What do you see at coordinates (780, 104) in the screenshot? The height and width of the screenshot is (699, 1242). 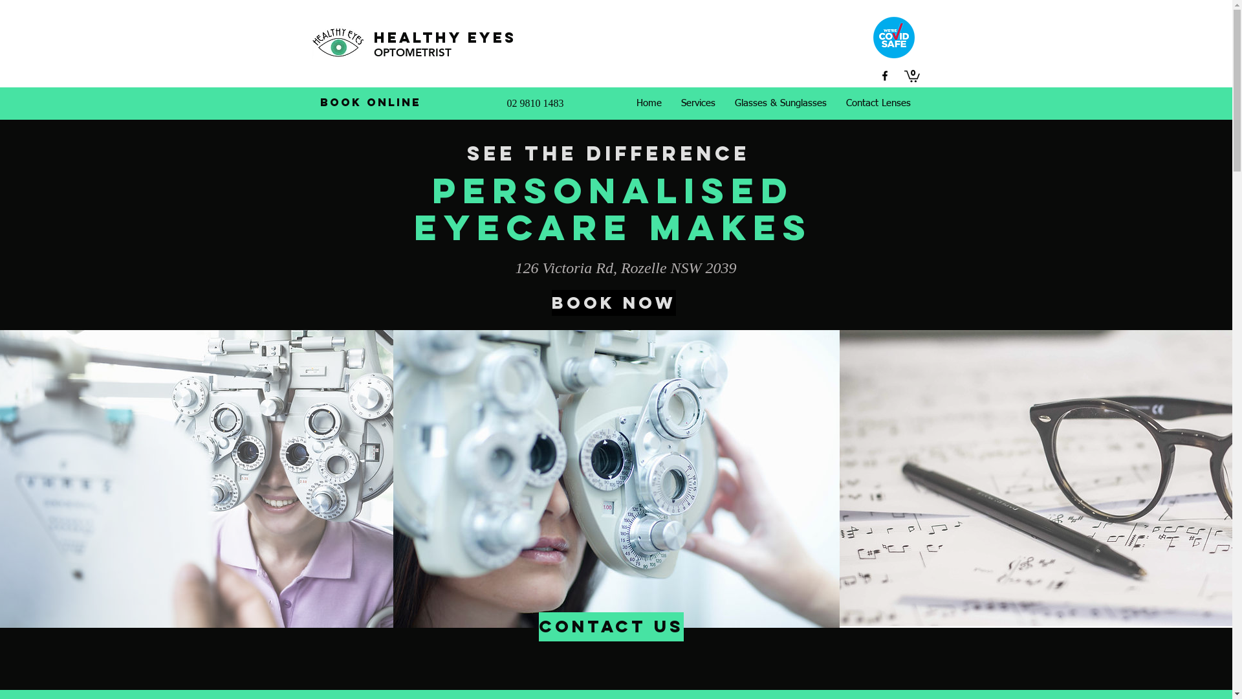 I see `Glasses & Sunglasses` at bounding box center [780, 104].